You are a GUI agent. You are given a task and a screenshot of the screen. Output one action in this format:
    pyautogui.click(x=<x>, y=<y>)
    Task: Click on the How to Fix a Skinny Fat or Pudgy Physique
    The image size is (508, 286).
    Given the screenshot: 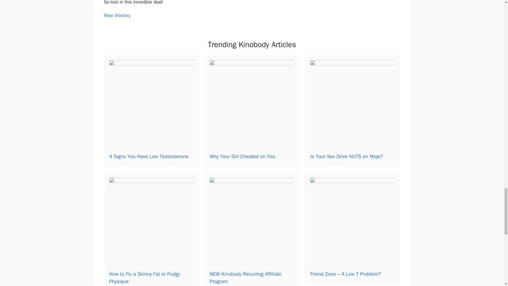 What is the action you would take?
    pyautogui.click(x=144, y=278)
    